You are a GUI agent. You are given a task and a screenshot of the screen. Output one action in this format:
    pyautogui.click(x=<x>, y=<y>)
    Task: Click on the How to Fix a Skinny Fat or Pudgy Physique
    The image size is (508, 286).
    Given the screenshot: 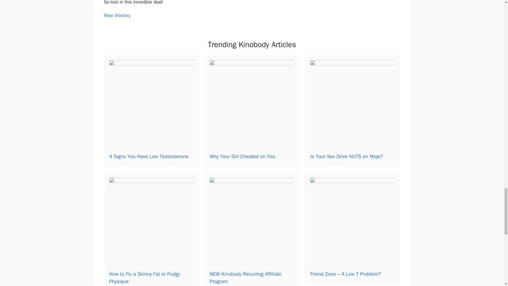 What is the action you would take?
    pyautogui.click(x=144, y=278)
    